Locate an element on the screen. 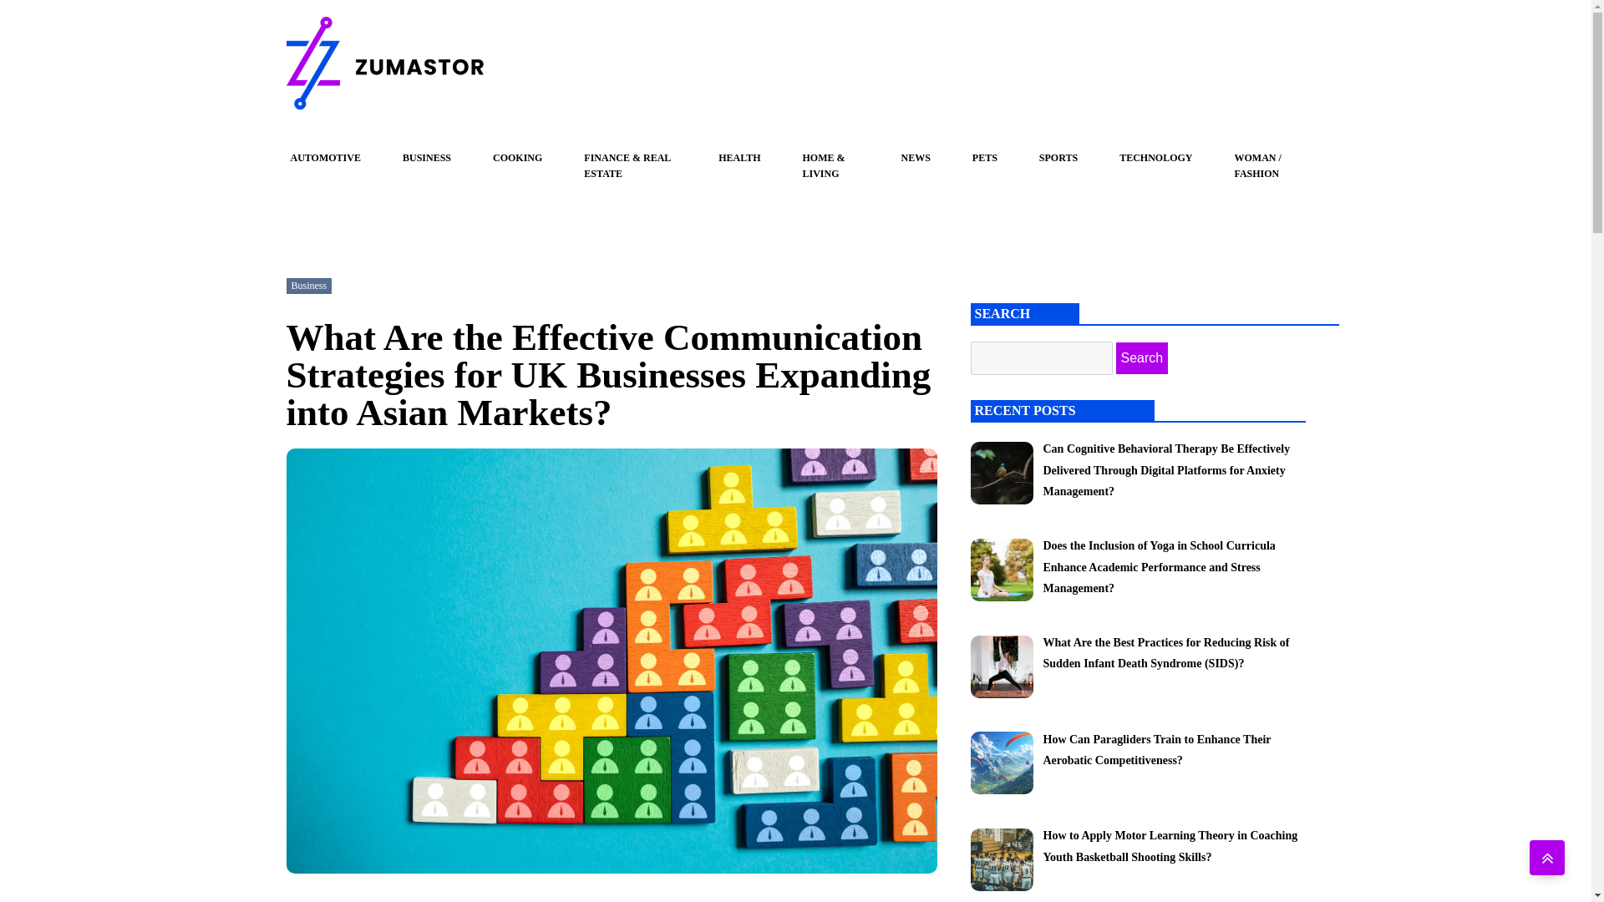 Image resolution: width=1604 pixels, height=902 pixels. Business is located at coordinates (308, 285).